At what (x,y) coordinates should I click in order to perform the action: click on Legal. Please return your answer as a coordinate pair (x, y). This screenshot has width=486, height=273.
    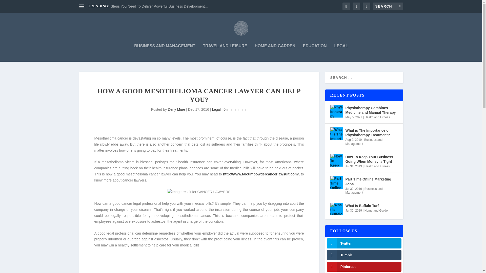
    Looking at the image, I should click on (216, 109).